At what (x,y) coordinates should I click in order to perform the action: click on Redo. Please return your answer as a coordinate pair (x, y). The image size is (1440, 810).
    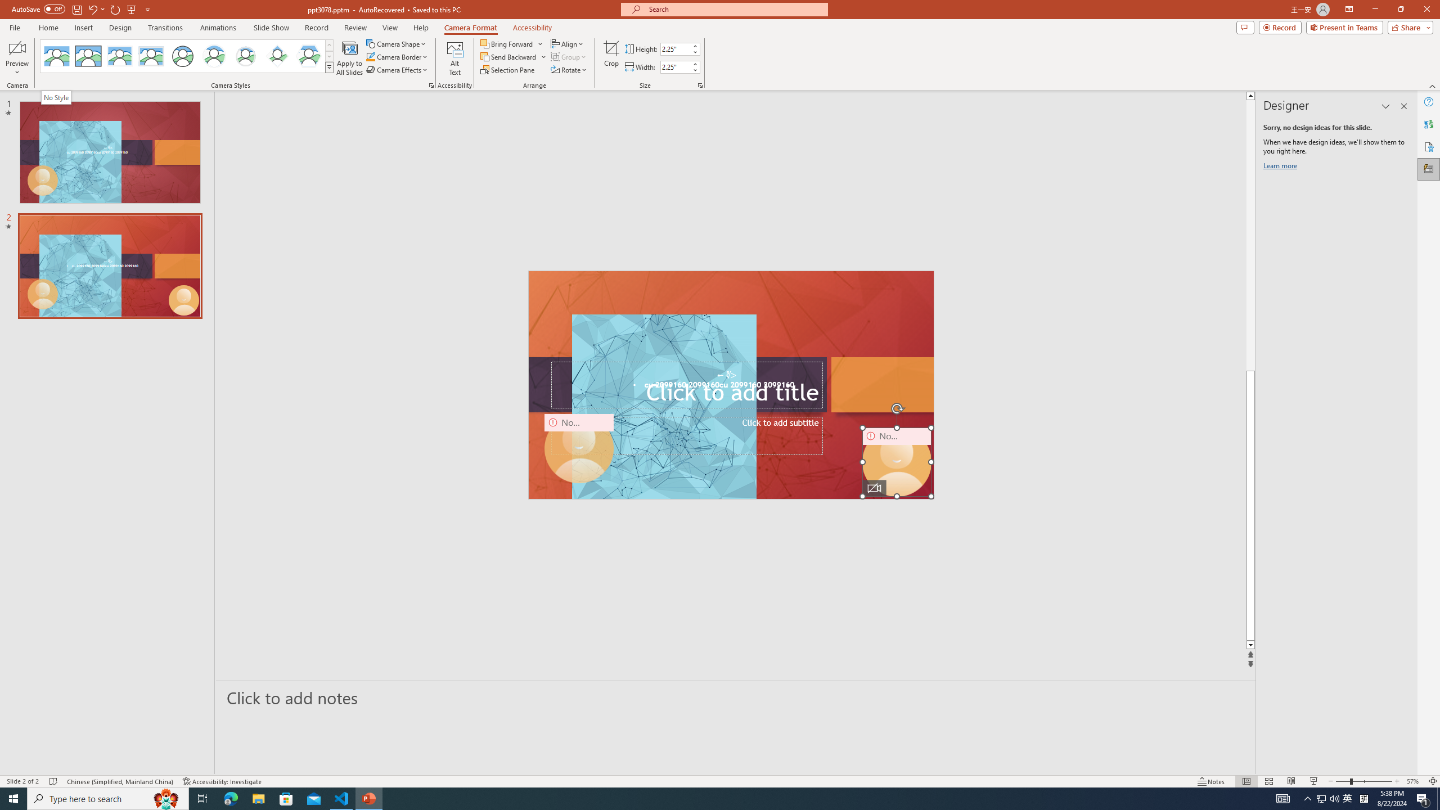
    Looking at the image, I should click on (116, 9).